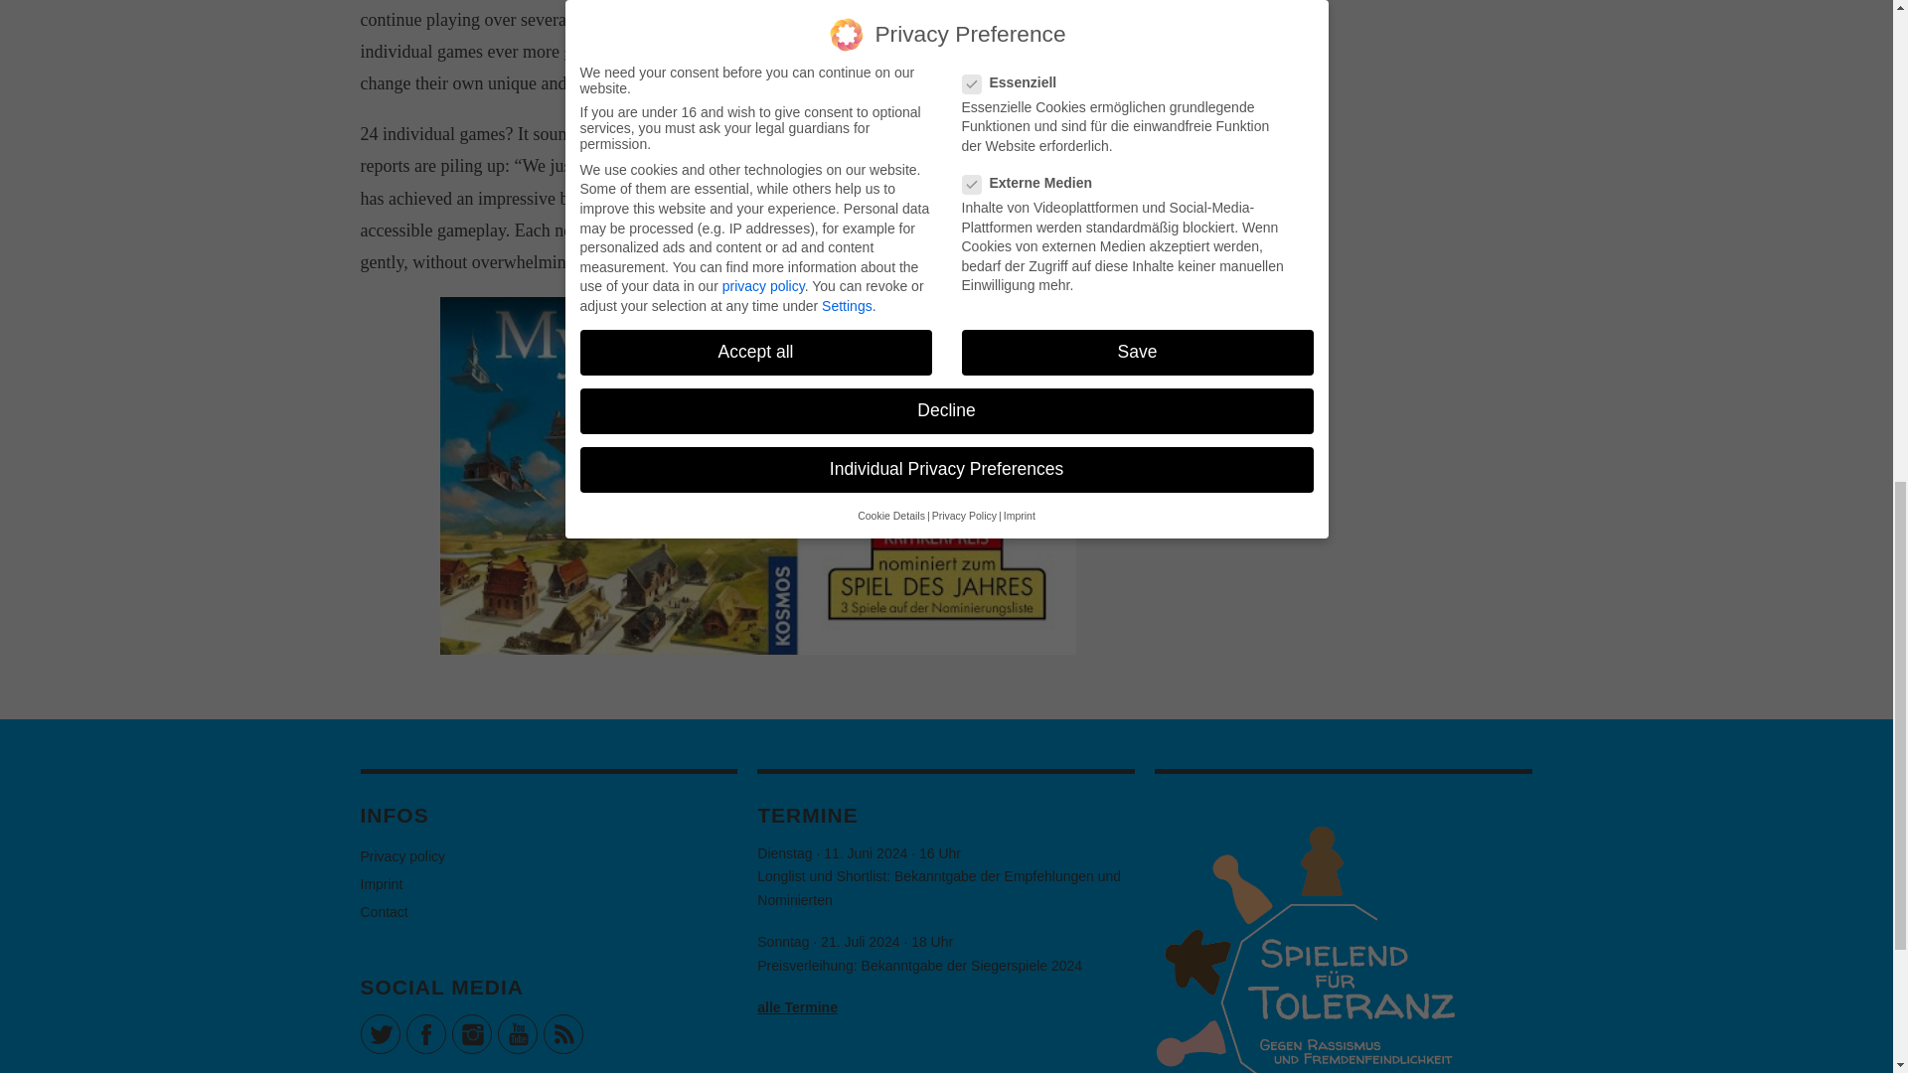 The height and width of the screenshot is (1073, 1908). I want to click on Instagram, so click(470, 1033).